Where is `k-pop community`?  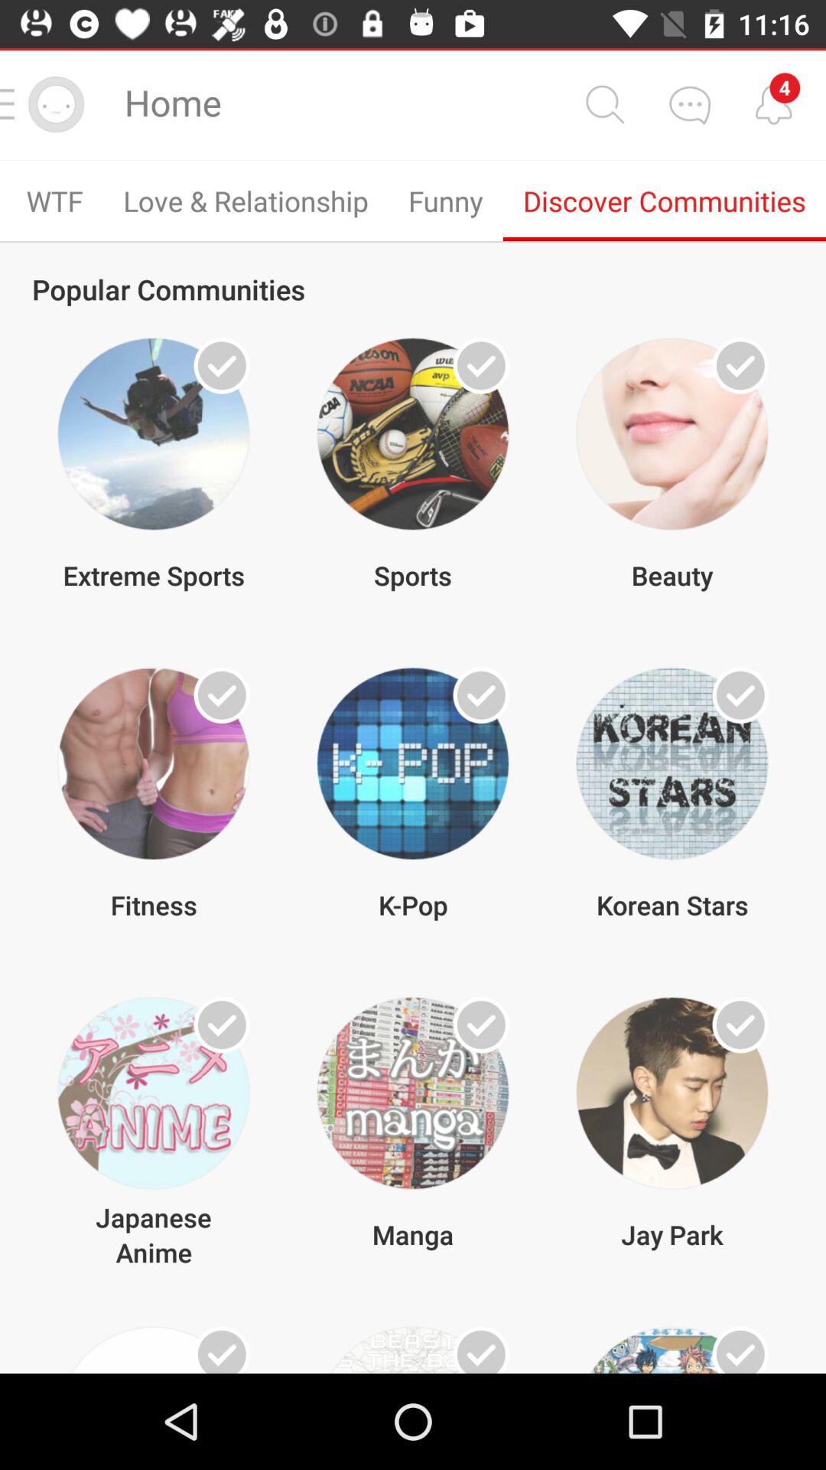 k-pop community is located at coordinates (481, 695).